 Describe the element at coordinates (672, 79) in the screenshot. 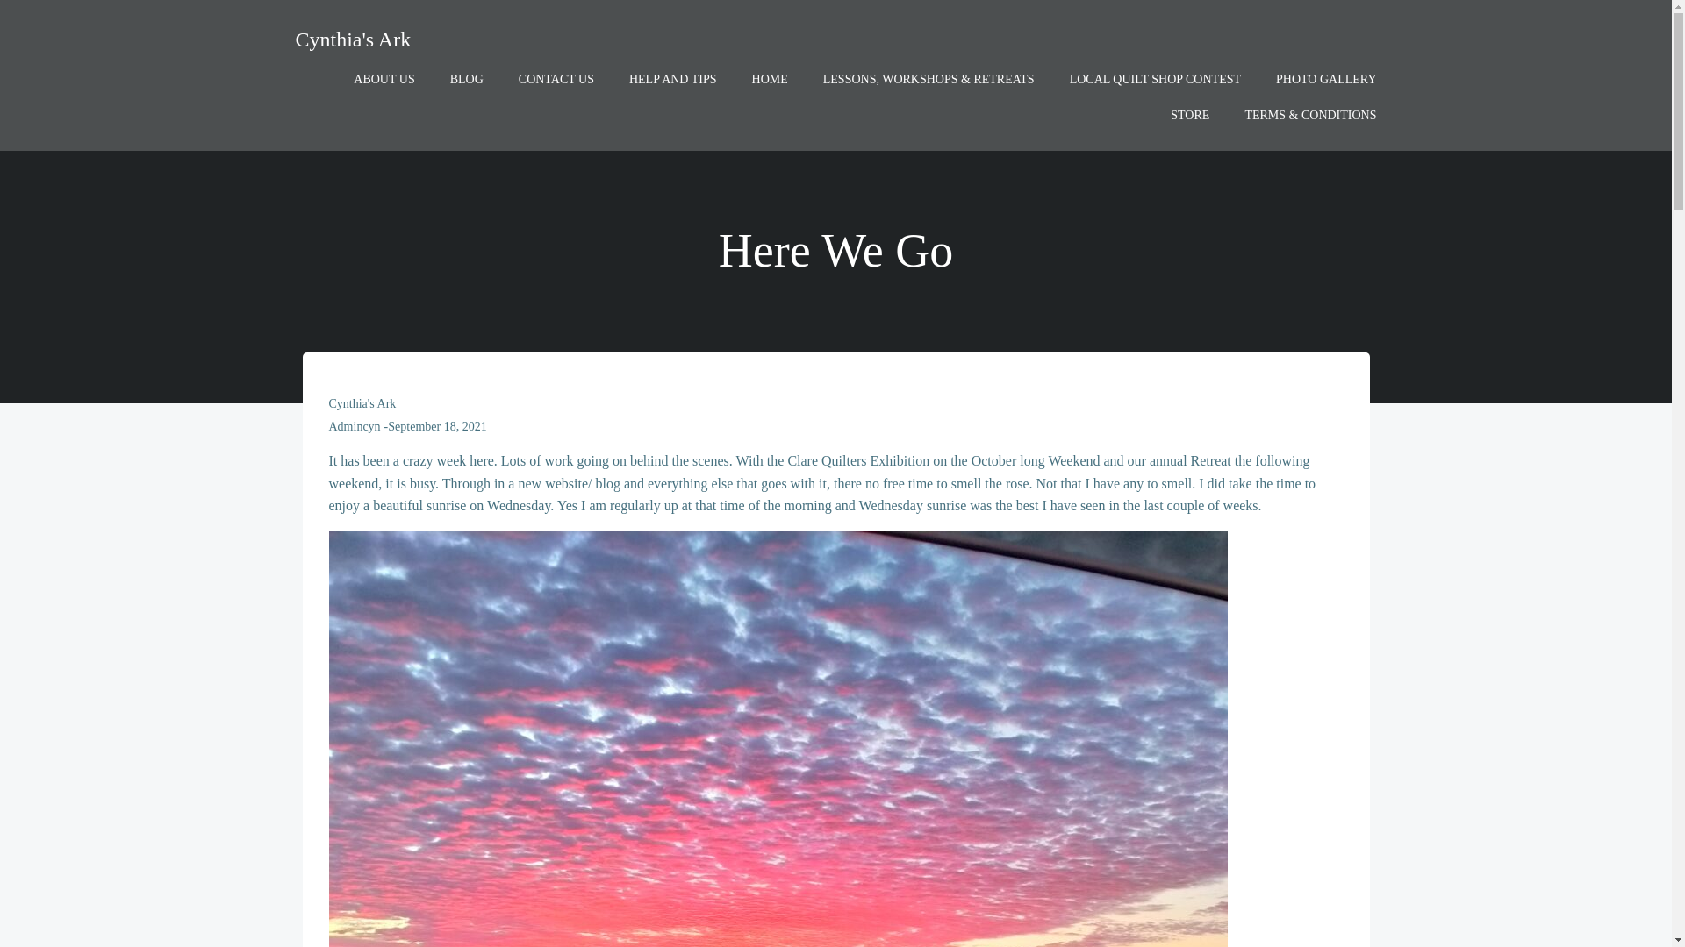

I see `HELP AND TIPS` at that location.